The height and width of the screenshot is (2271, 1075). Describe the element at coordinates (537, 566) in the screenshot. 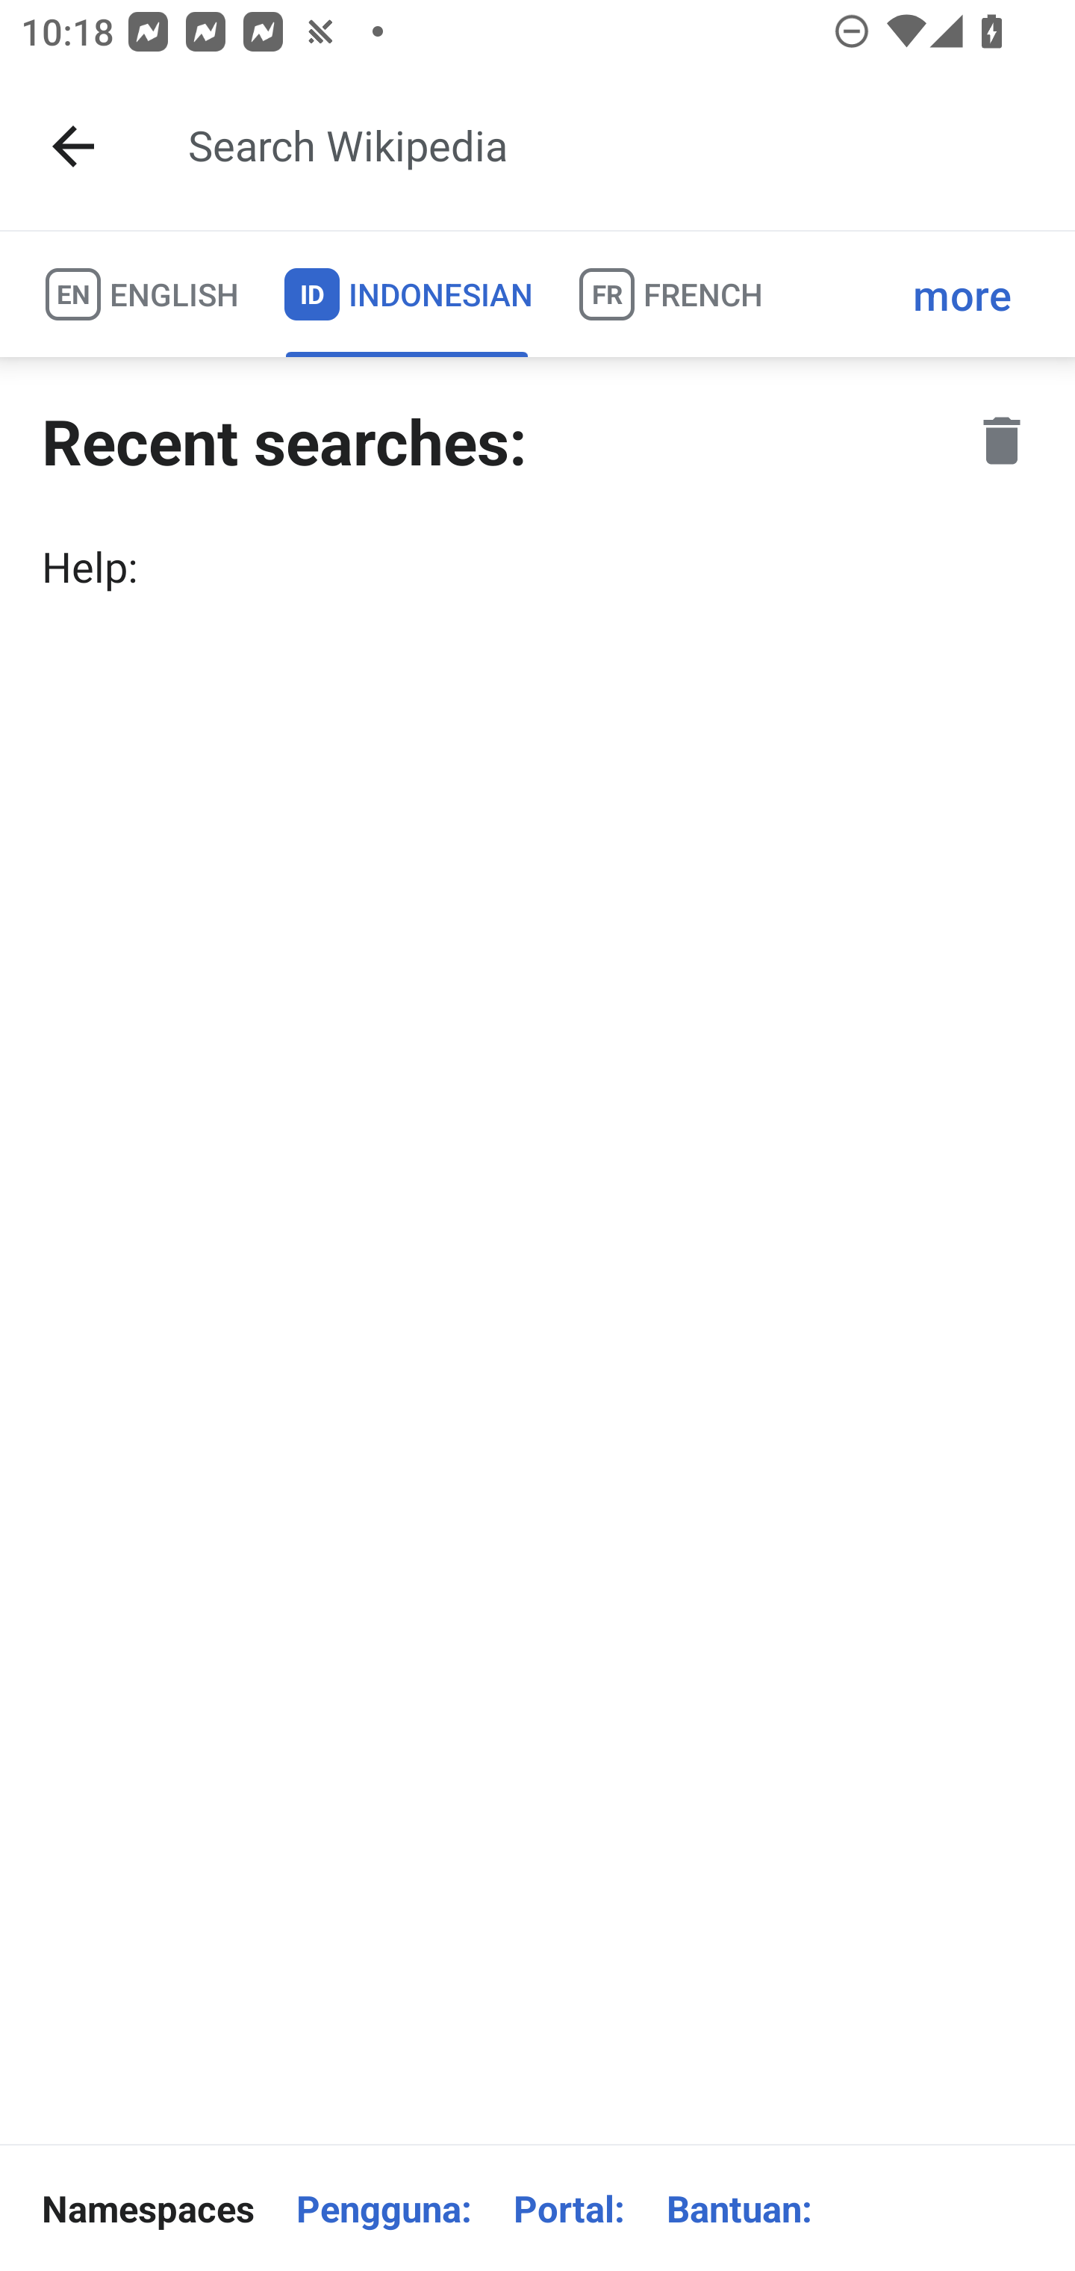

I see `Help:` at that location.